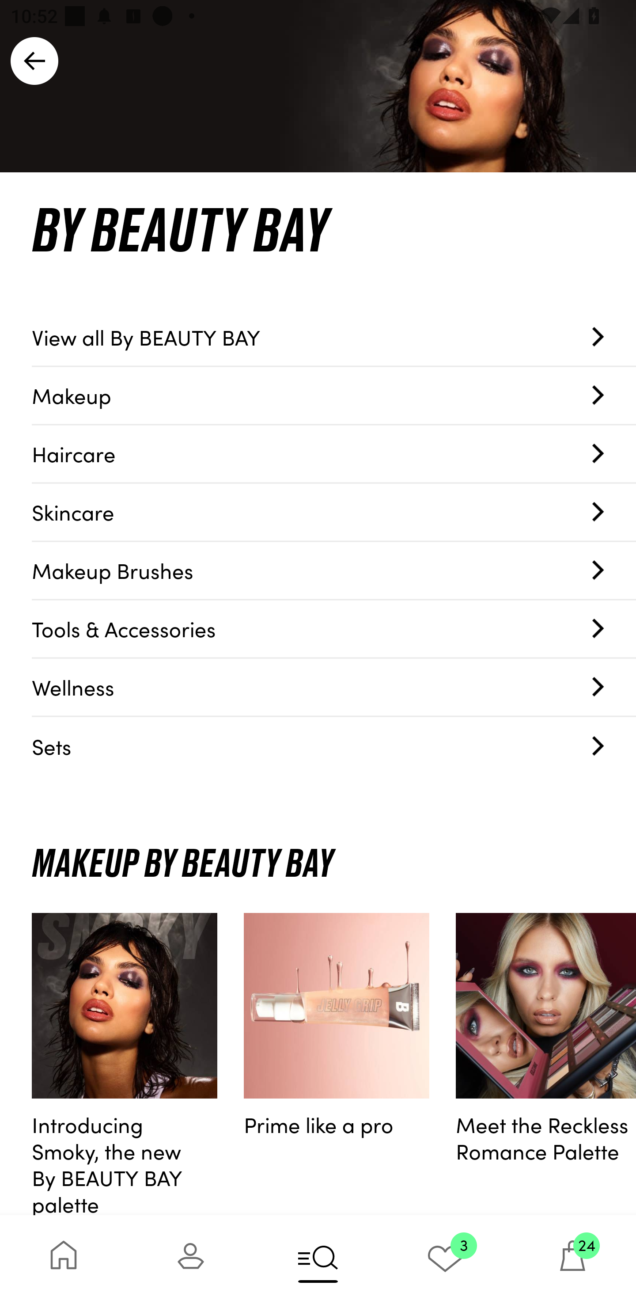 Image resolution: width=636 pixels, height=1308 pixels. I want to click on Haircare, so click(334, 454).